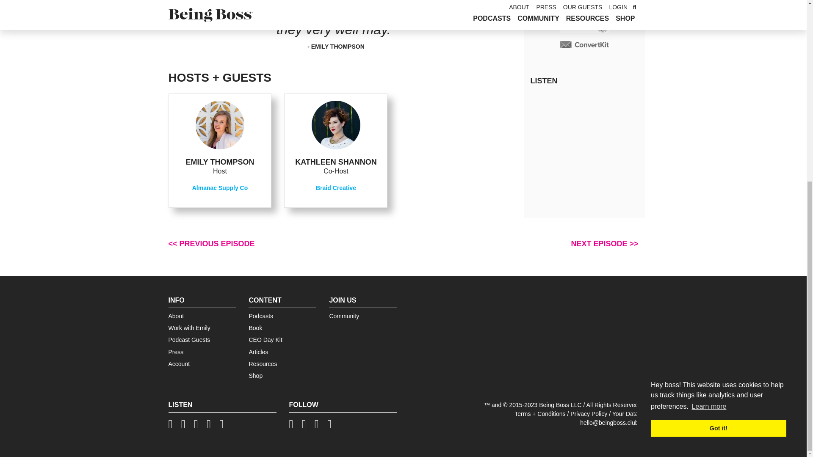  What do you see at coordinates (718, 131) in the screenshot?
I see `Got it!` at bounding box center [718, 131].